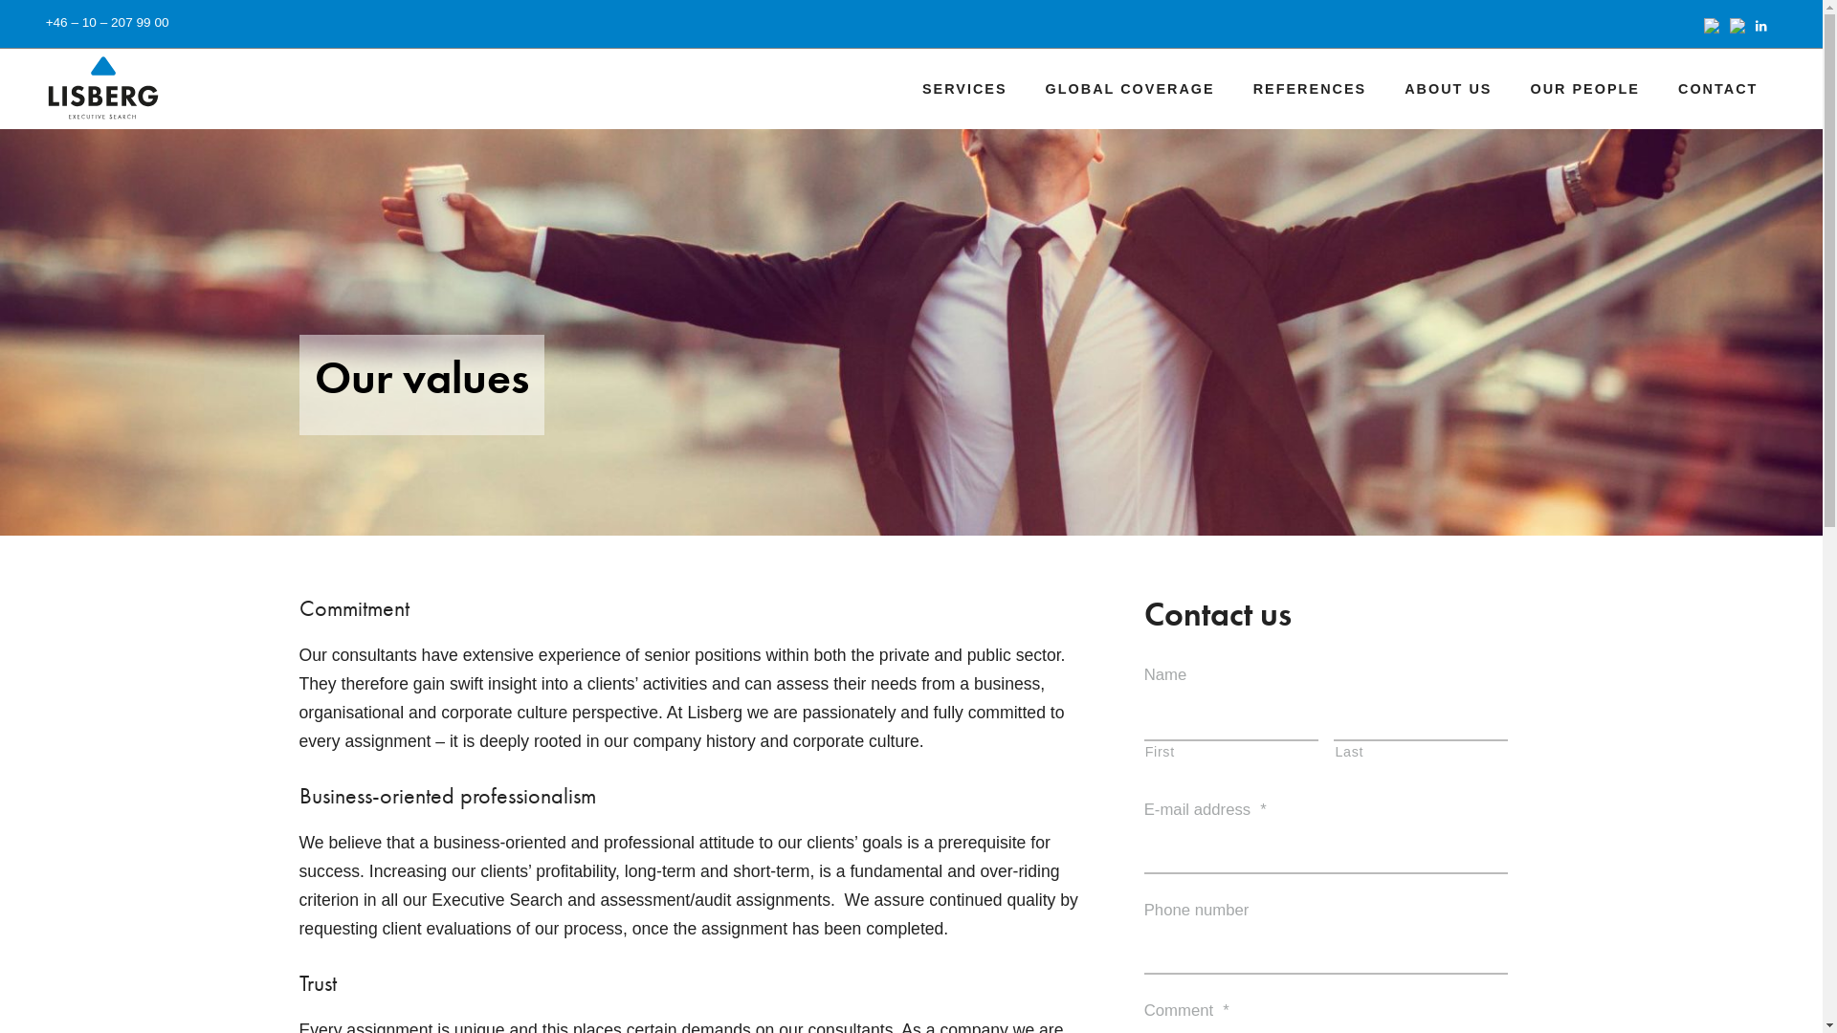  Describe the element at coordinates (1718, 89) in the screenshot. I see `CONTACT` at that location.